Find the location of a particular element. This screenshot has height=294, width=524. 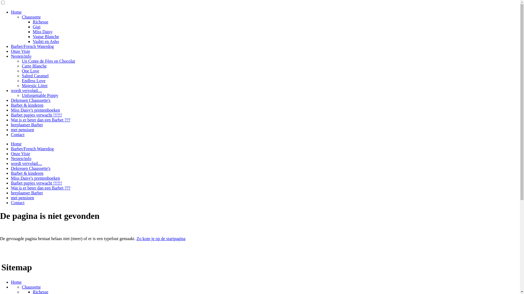

Vashti en Asho is located at coordinates (46, 41).